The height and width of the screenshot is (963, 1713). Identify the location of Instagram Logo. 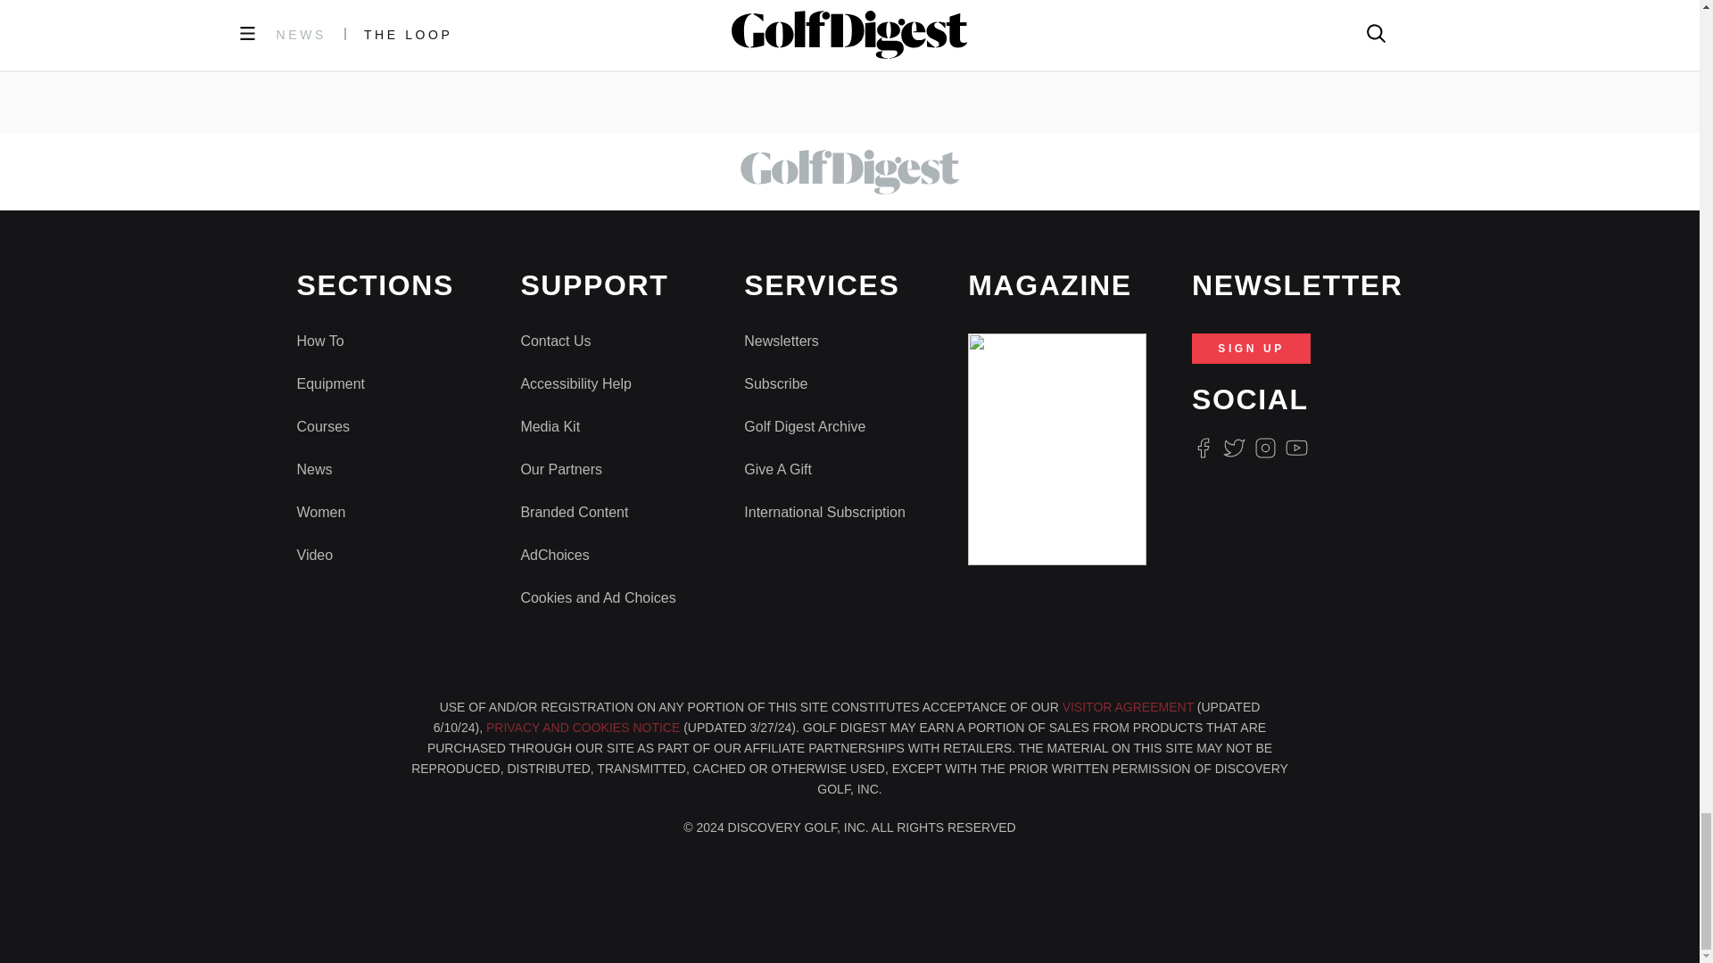
(1265, 448).